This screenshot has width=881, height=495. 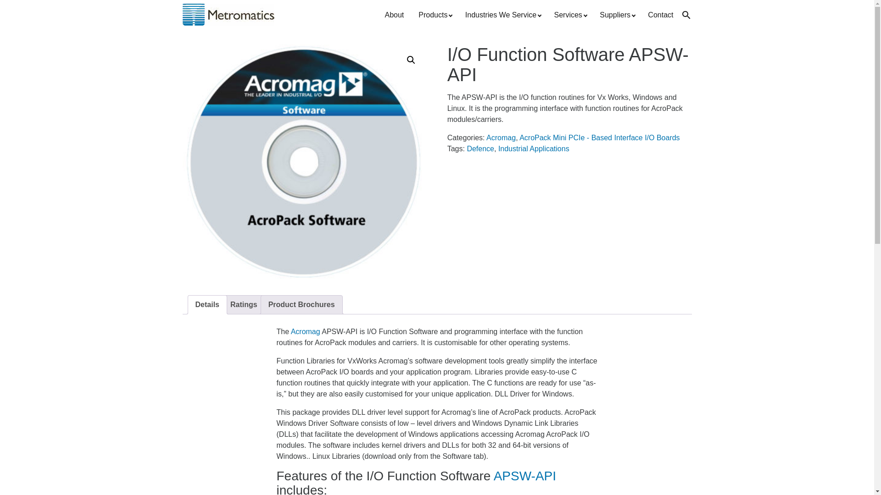 I want to click on Products, so click(x=435, y=14).